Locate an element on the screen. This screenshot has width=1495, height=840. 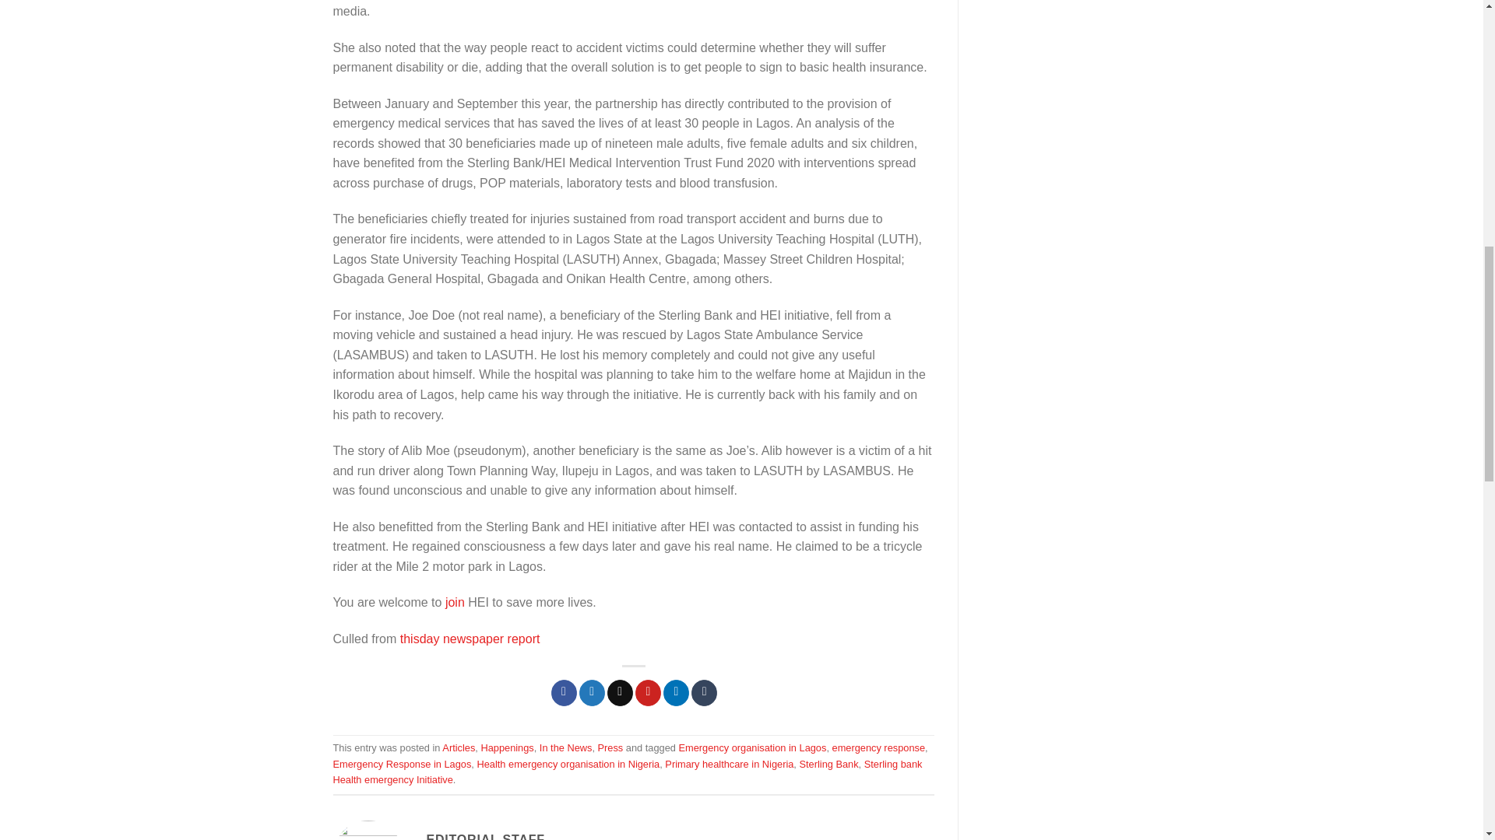
Email to a Friend is located at coordinates (620, 692).